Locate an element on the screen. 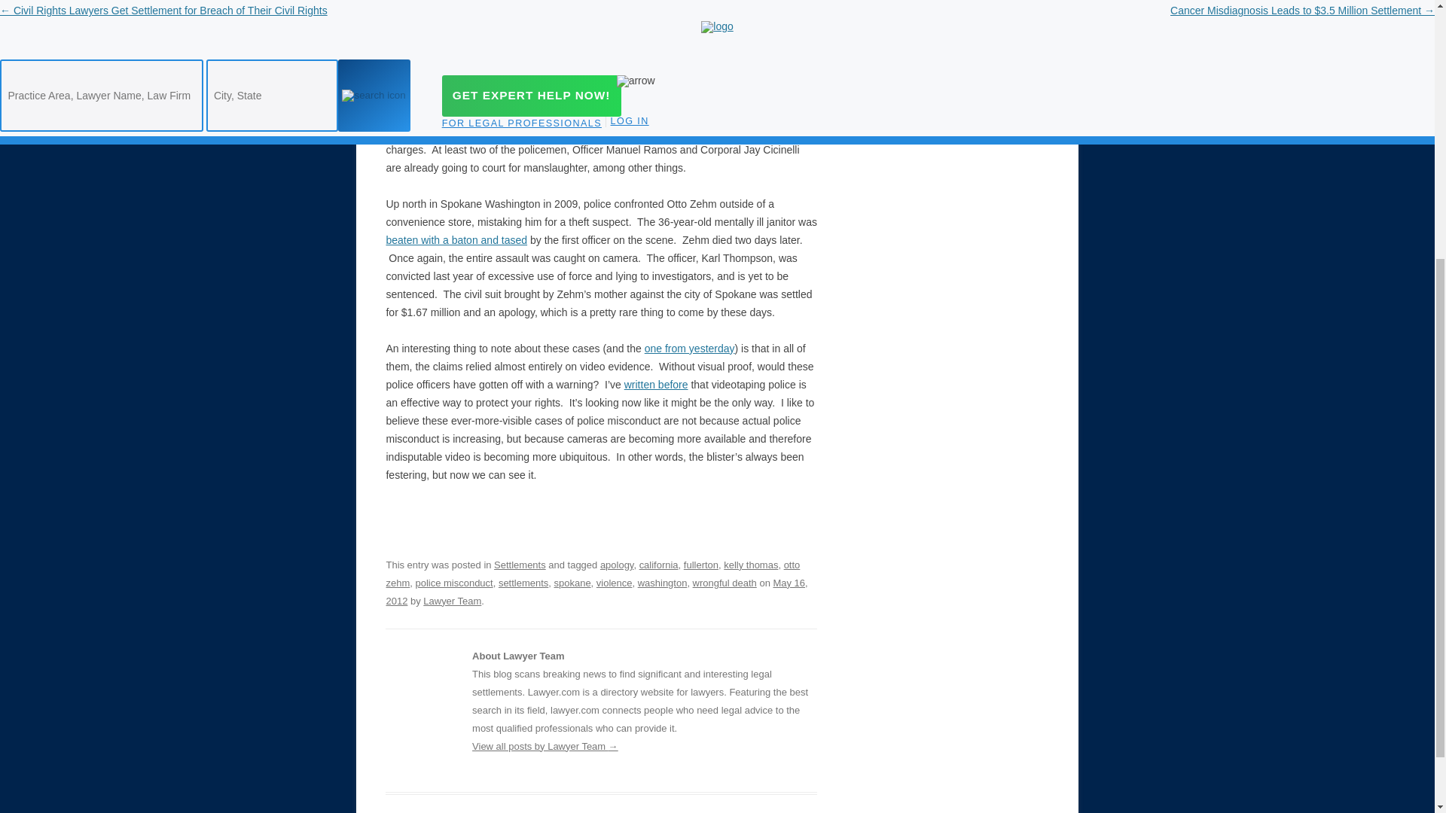 The width and height of the screenshot is (1446, 813). Full un-edited video presented in Kelly Thomas murder trial is located at coordinates (584, 95).